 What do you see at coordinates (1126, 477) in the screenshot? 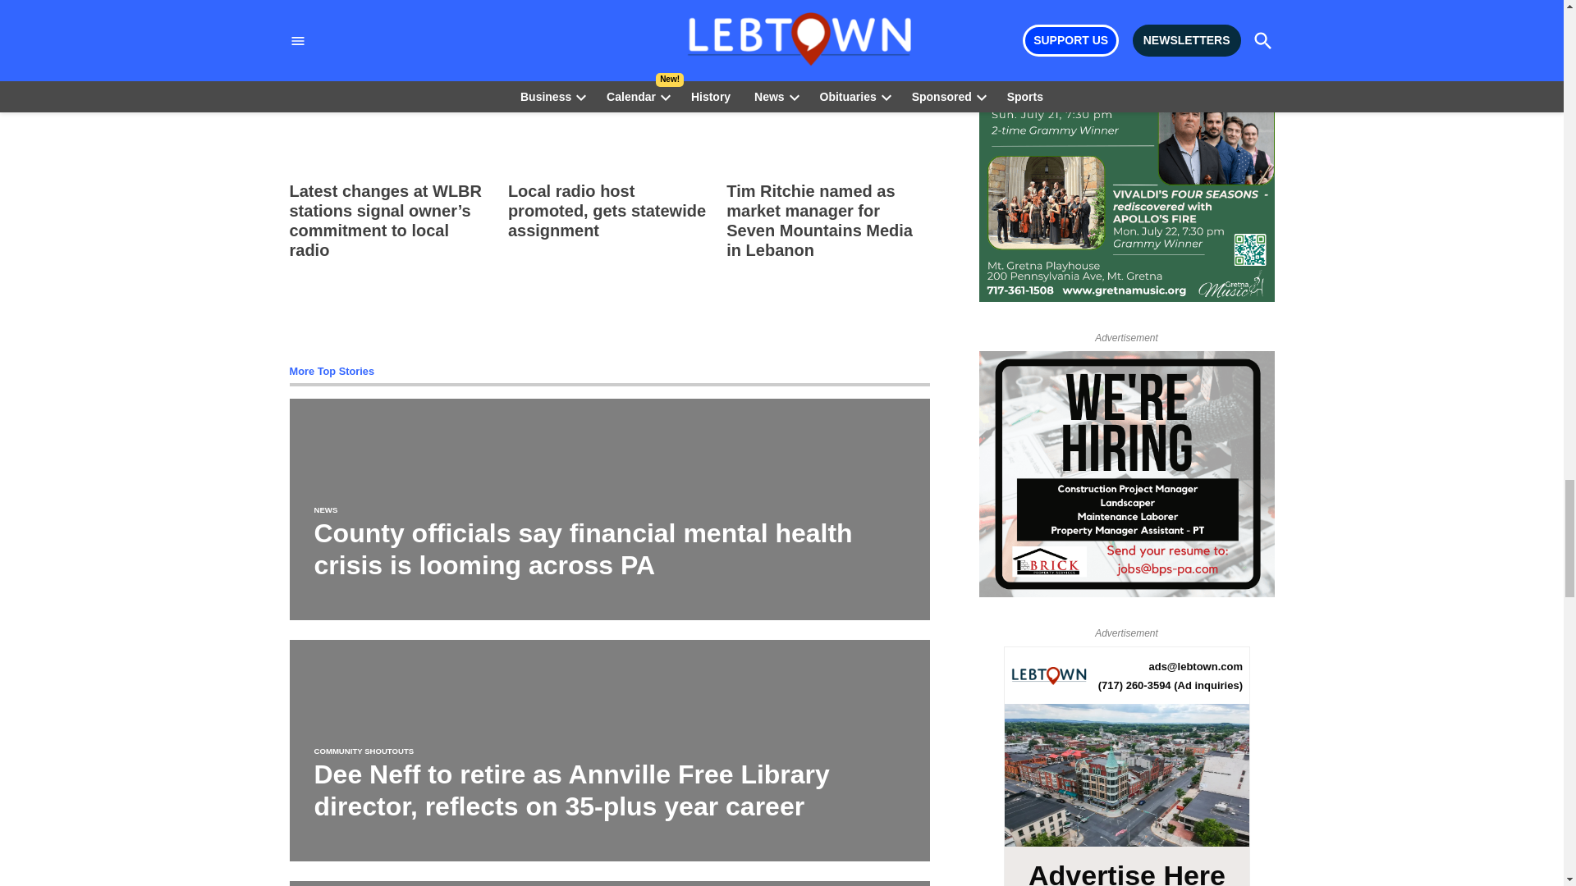
I see `Now Hiring` at bounding box center [1126, 477].